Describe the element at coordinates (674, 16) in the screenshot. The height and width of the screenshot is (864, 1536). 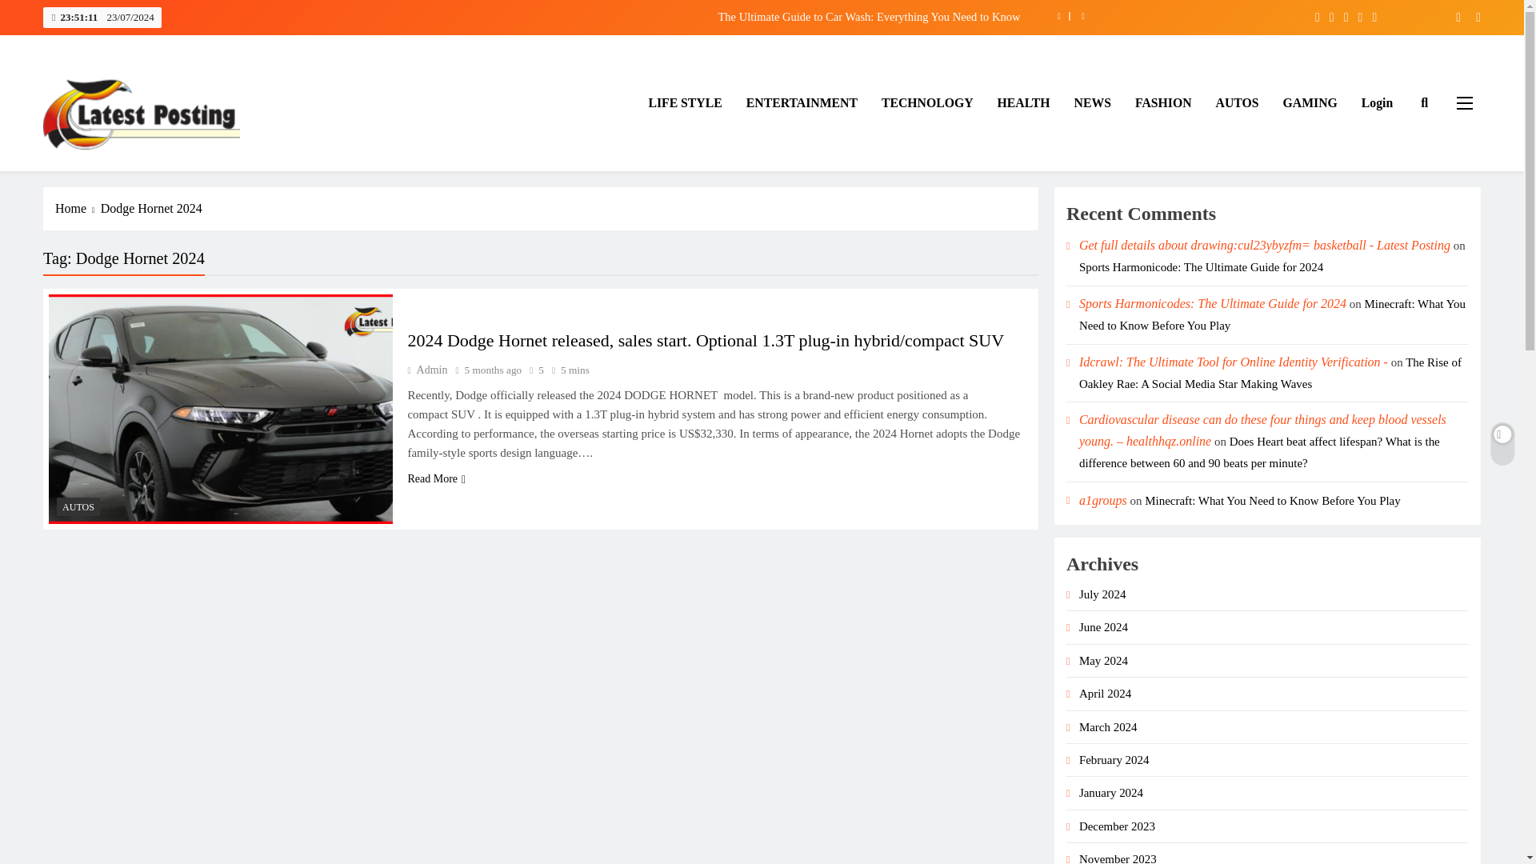
I see `The Ultimate Guide to Car Wash: Everything You Need to Know` at that location.